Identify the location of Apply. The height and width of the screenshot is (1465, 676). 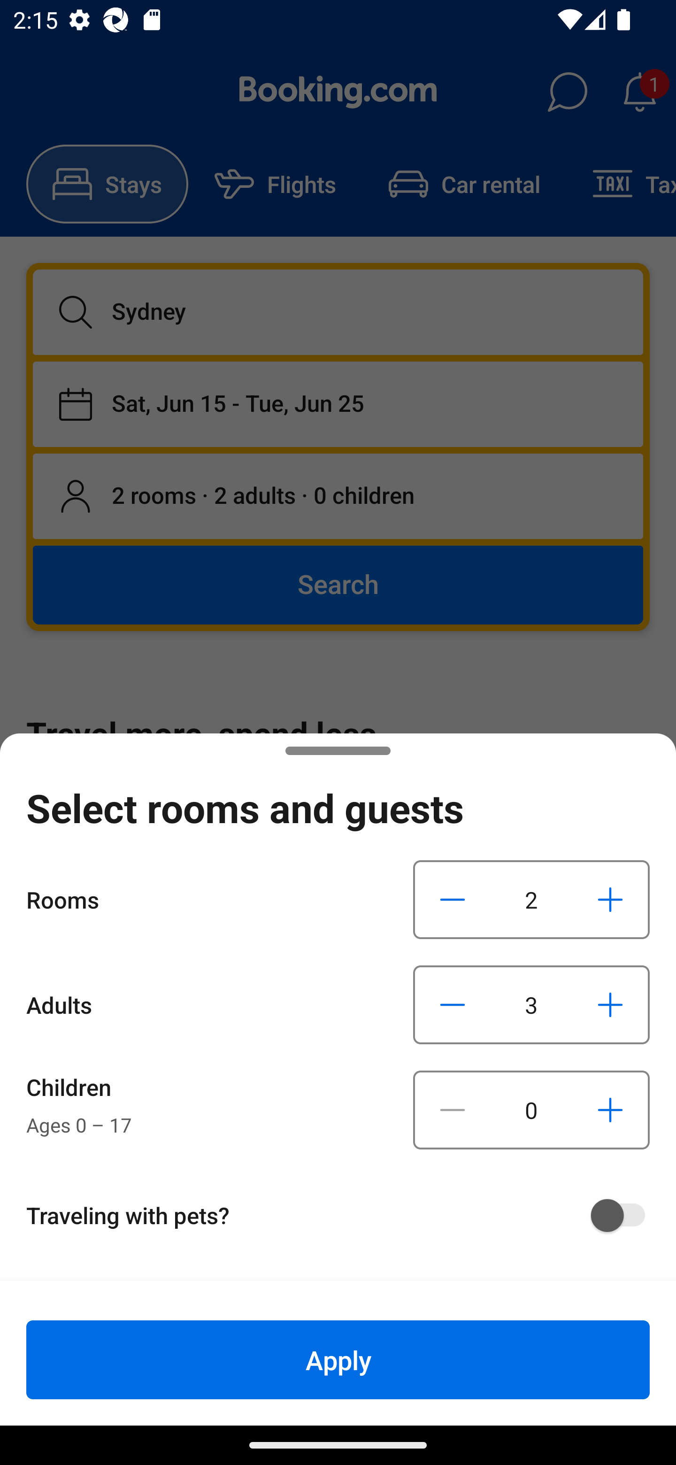
(338, 1359).